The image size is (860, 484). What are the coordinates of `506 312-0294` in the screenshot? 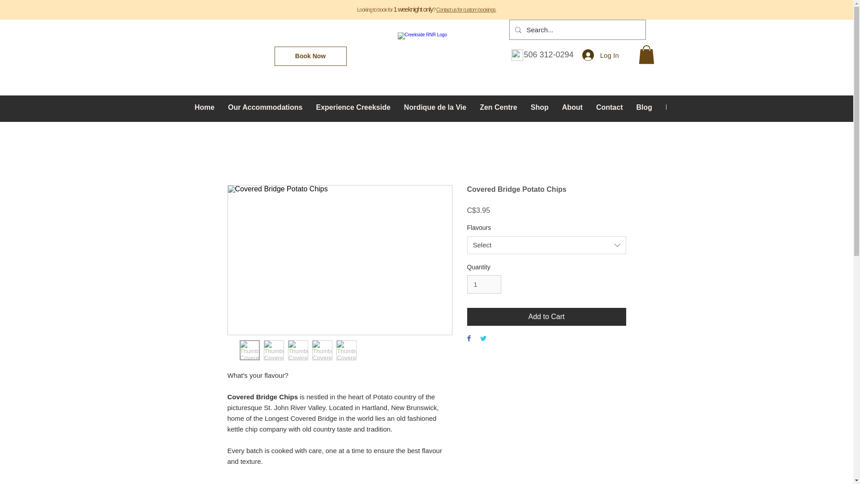 It's located at (548, 55).